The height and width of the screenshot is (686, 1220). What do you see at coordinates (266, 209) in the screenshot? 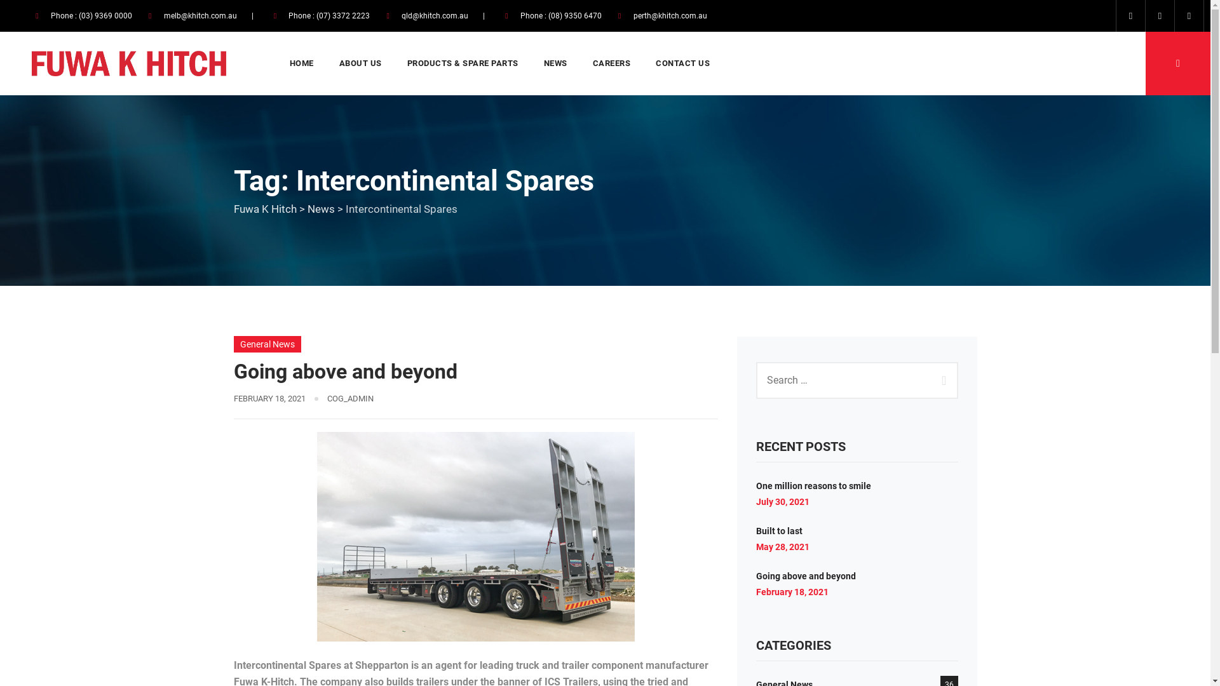
I see `Fuwa K Hitch` at bounding box center [266, 209].